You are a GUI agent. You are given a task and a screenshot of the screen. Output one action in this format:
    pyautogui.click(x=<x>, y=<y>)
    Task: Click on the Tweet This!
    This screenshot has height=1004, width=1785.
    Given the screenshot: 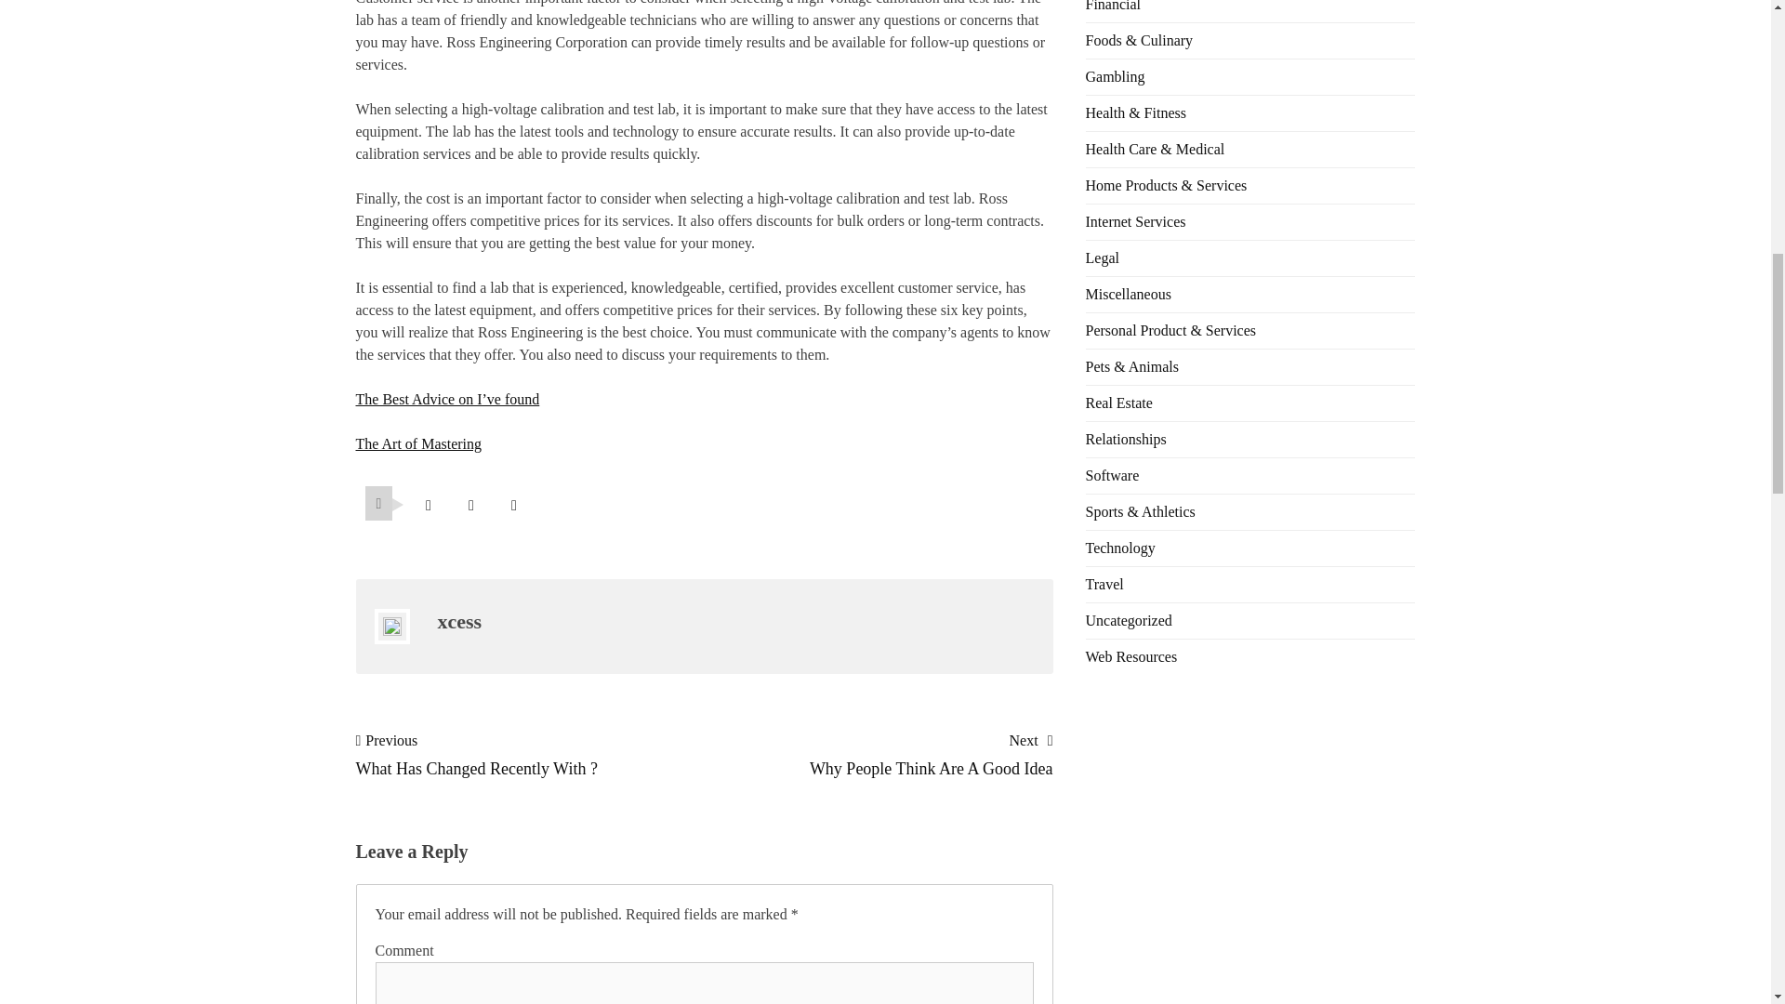 What is the action you would take?
    pyautogui.click(x=428, y=504)
    